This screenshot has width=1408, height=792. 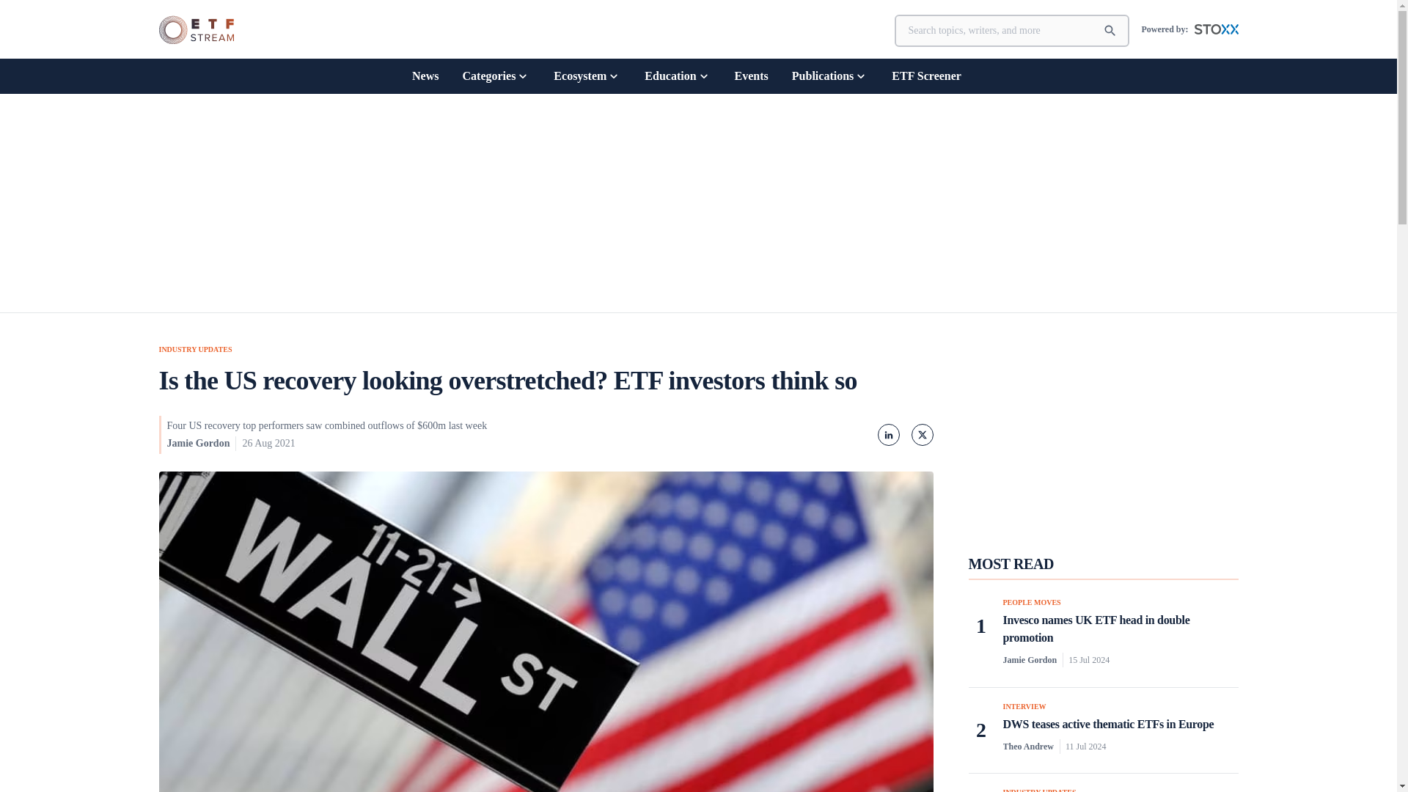 I want to click on ETF Screener, so click(x=926, y=76).